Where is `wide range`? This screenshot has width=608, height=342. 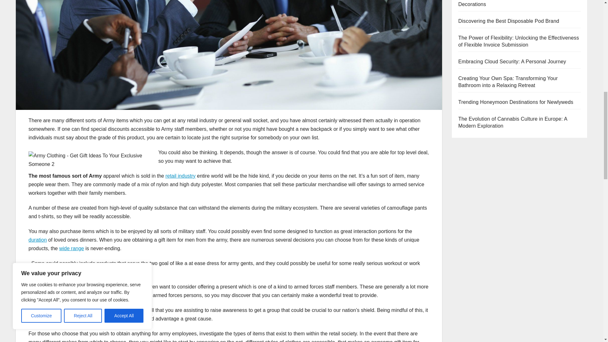
wide range is located at coordinates (71, 248).